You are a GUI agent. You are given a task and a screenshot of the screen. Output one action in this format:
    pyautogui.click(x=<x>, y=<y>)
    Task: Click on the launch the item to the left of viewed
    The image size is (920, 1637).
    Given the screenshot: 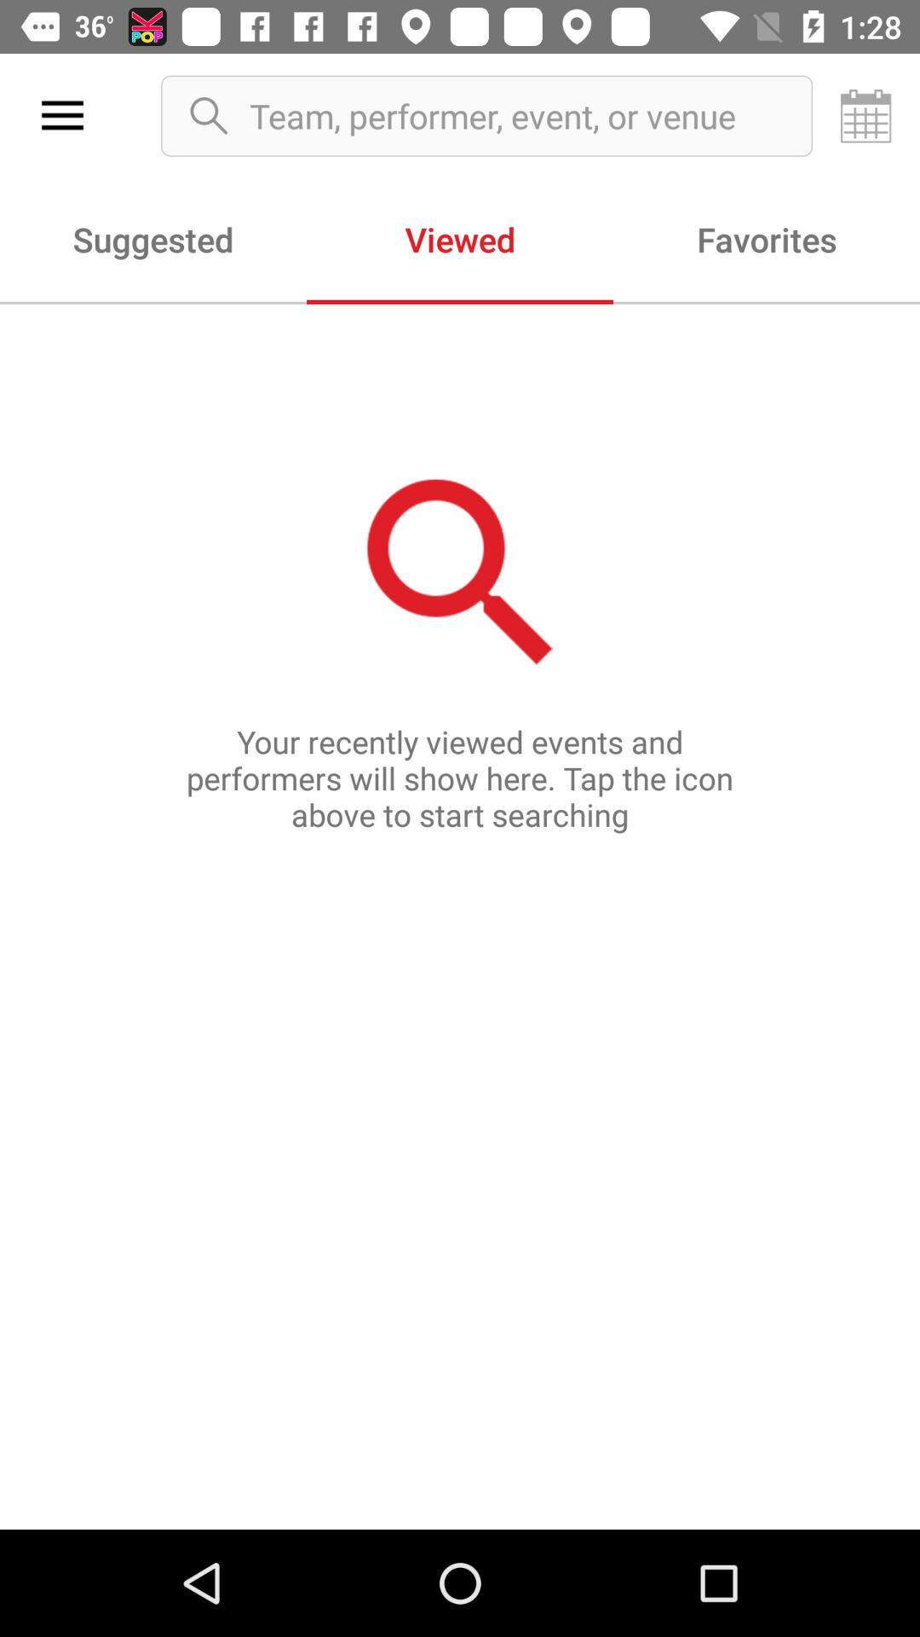 What is the action you would take?
    pyautogui.click(x=153, y=239)
    